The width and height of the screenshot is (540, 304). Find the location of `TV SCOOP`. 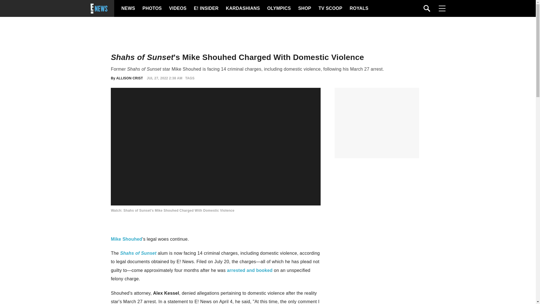

TV SCOOP is located at coordinates (330, 8).